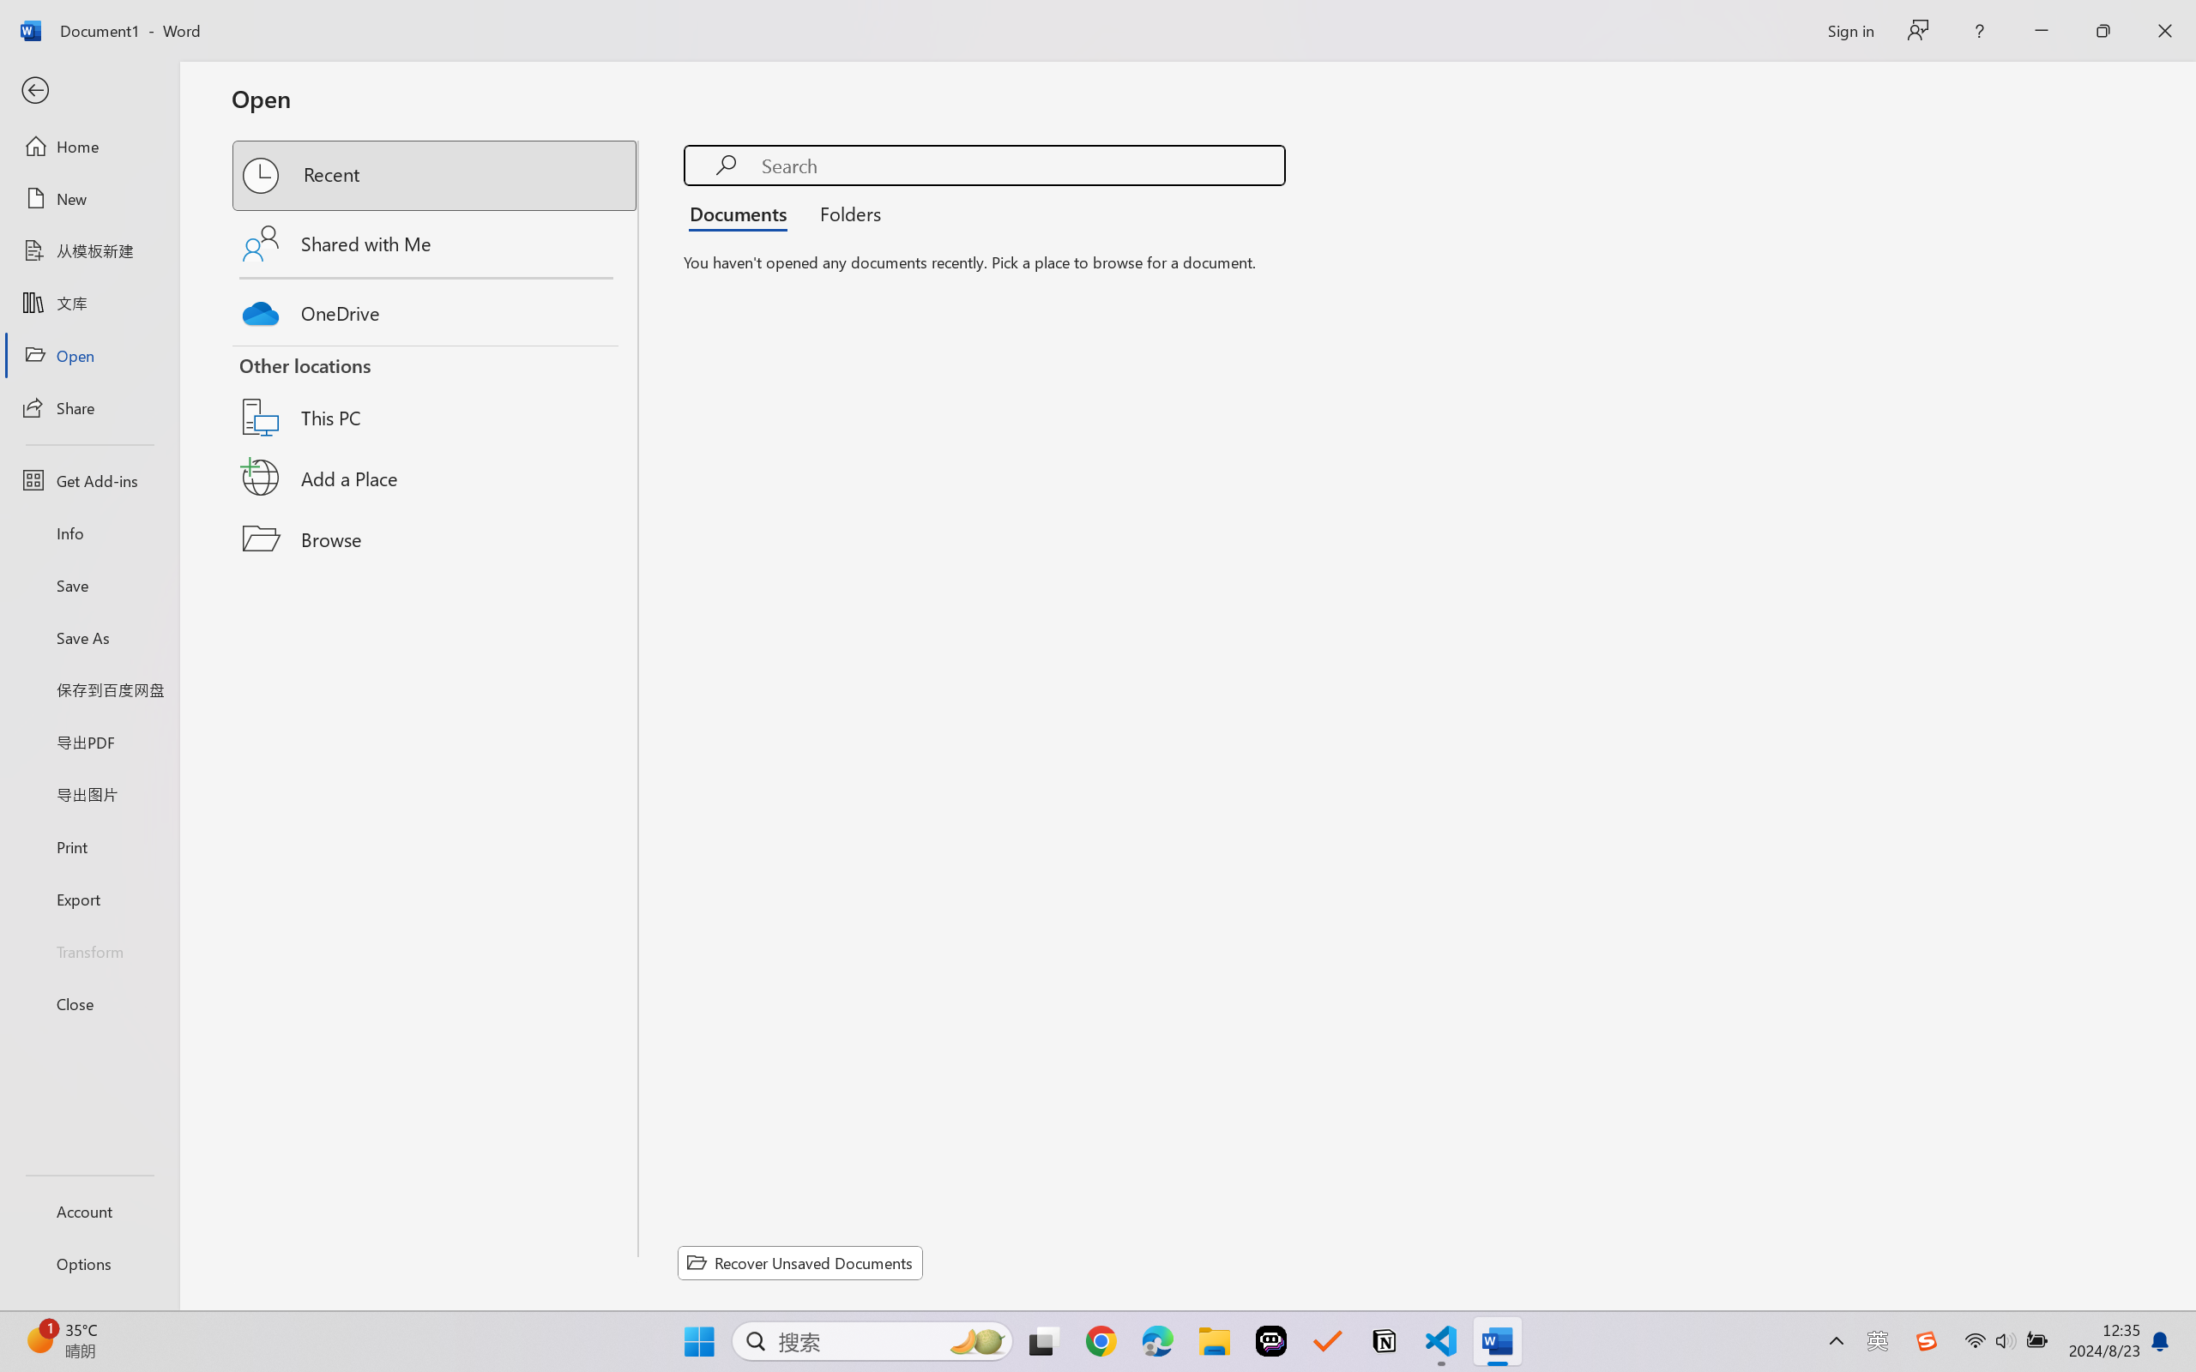  What do you see at coordinates (89, 91) in the screenshot?
I see `Back` at bounding box center [89, 91].